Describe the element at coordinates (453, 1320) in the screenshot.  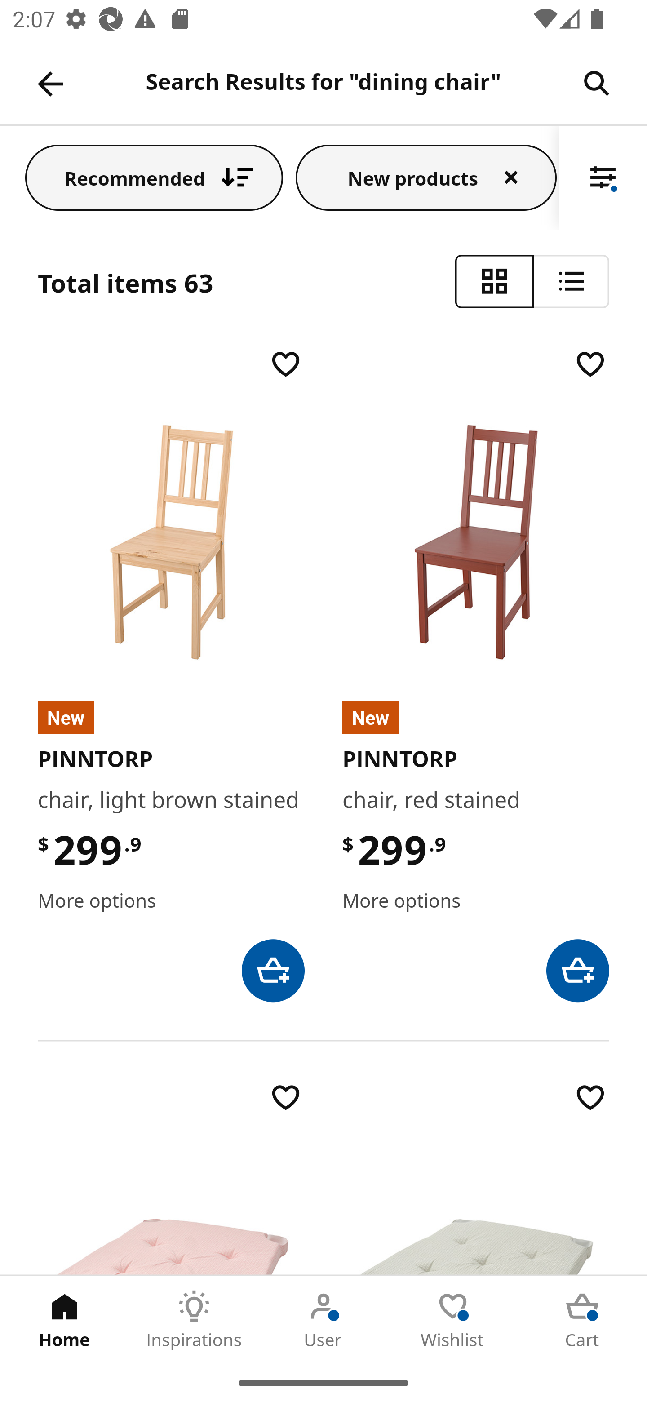
I see `Wishlist
Tab 4 of 5` at that location.